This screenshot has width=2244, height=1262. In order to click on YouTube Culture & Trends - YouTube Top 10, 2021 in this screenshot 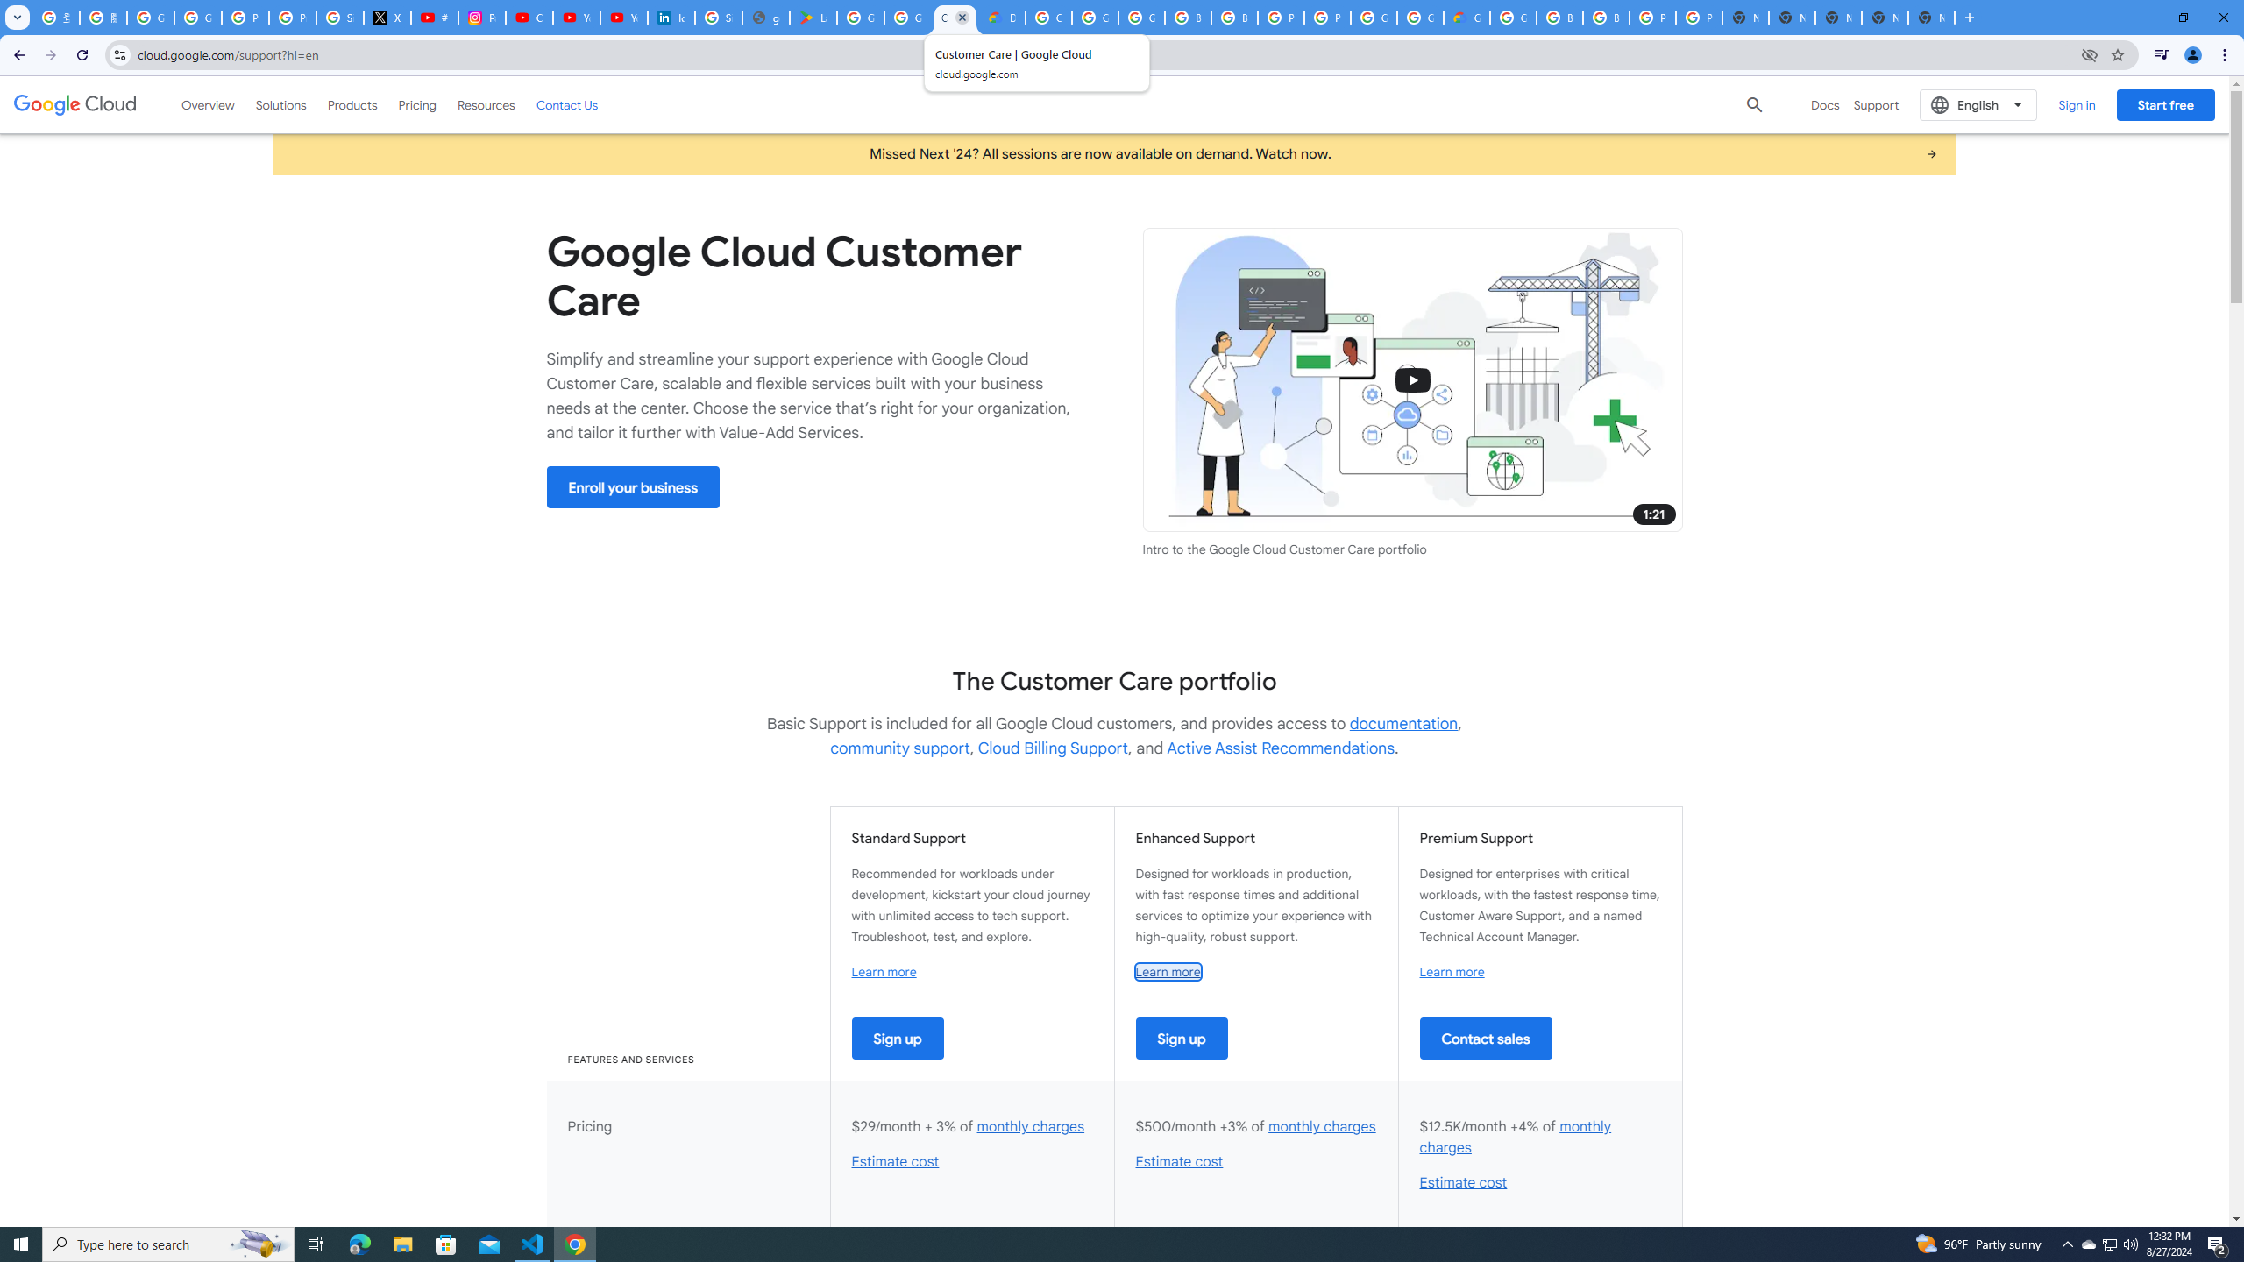, I will do `click(623, 18)`.